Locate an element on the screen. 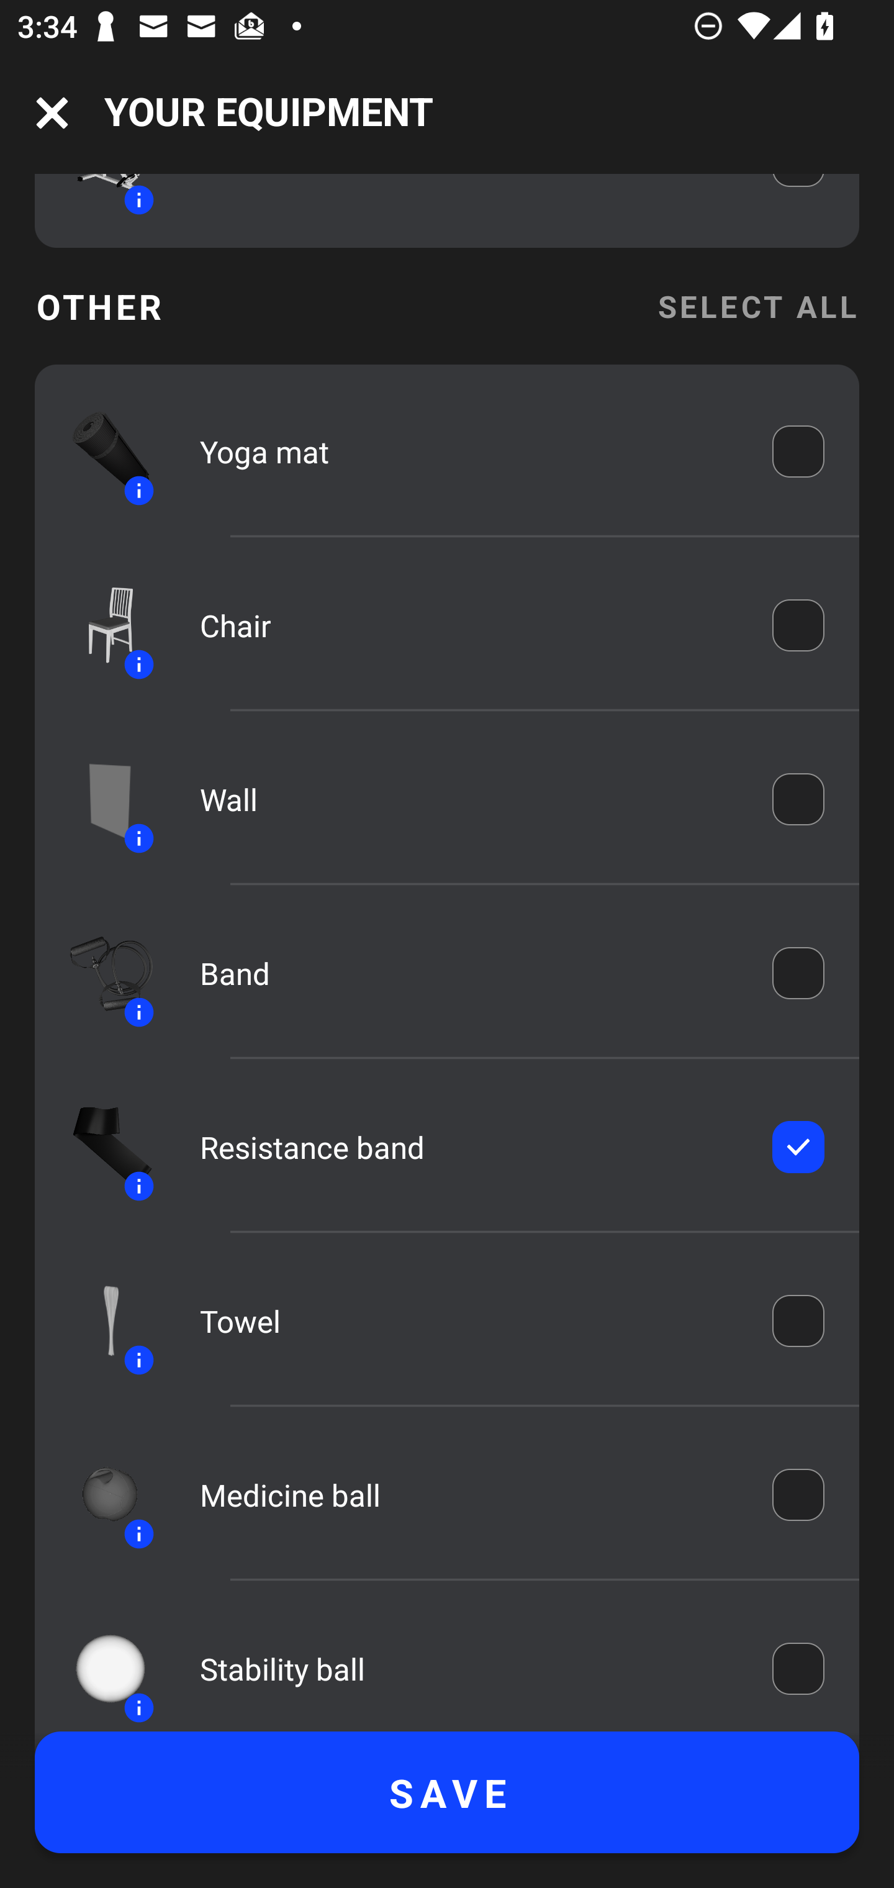  SAVE is located at coordinates (447, 1792).